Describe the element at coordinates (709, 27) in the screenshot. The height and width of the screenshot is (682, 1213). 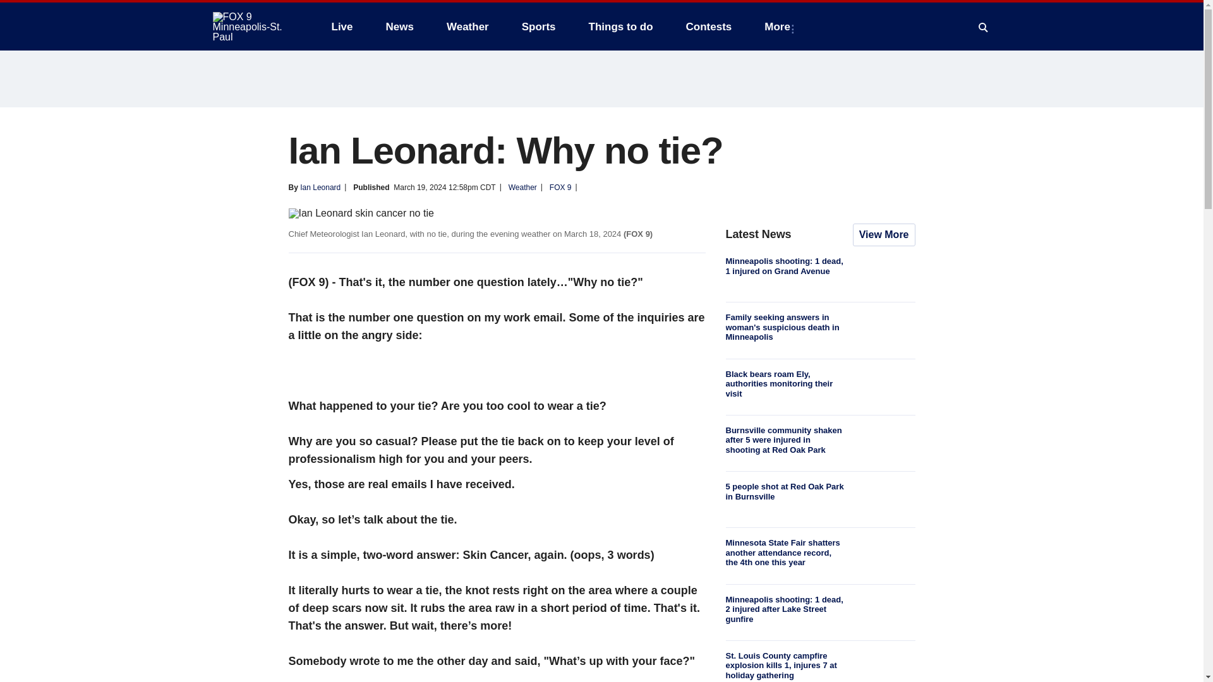
I see `Contests` at that location.